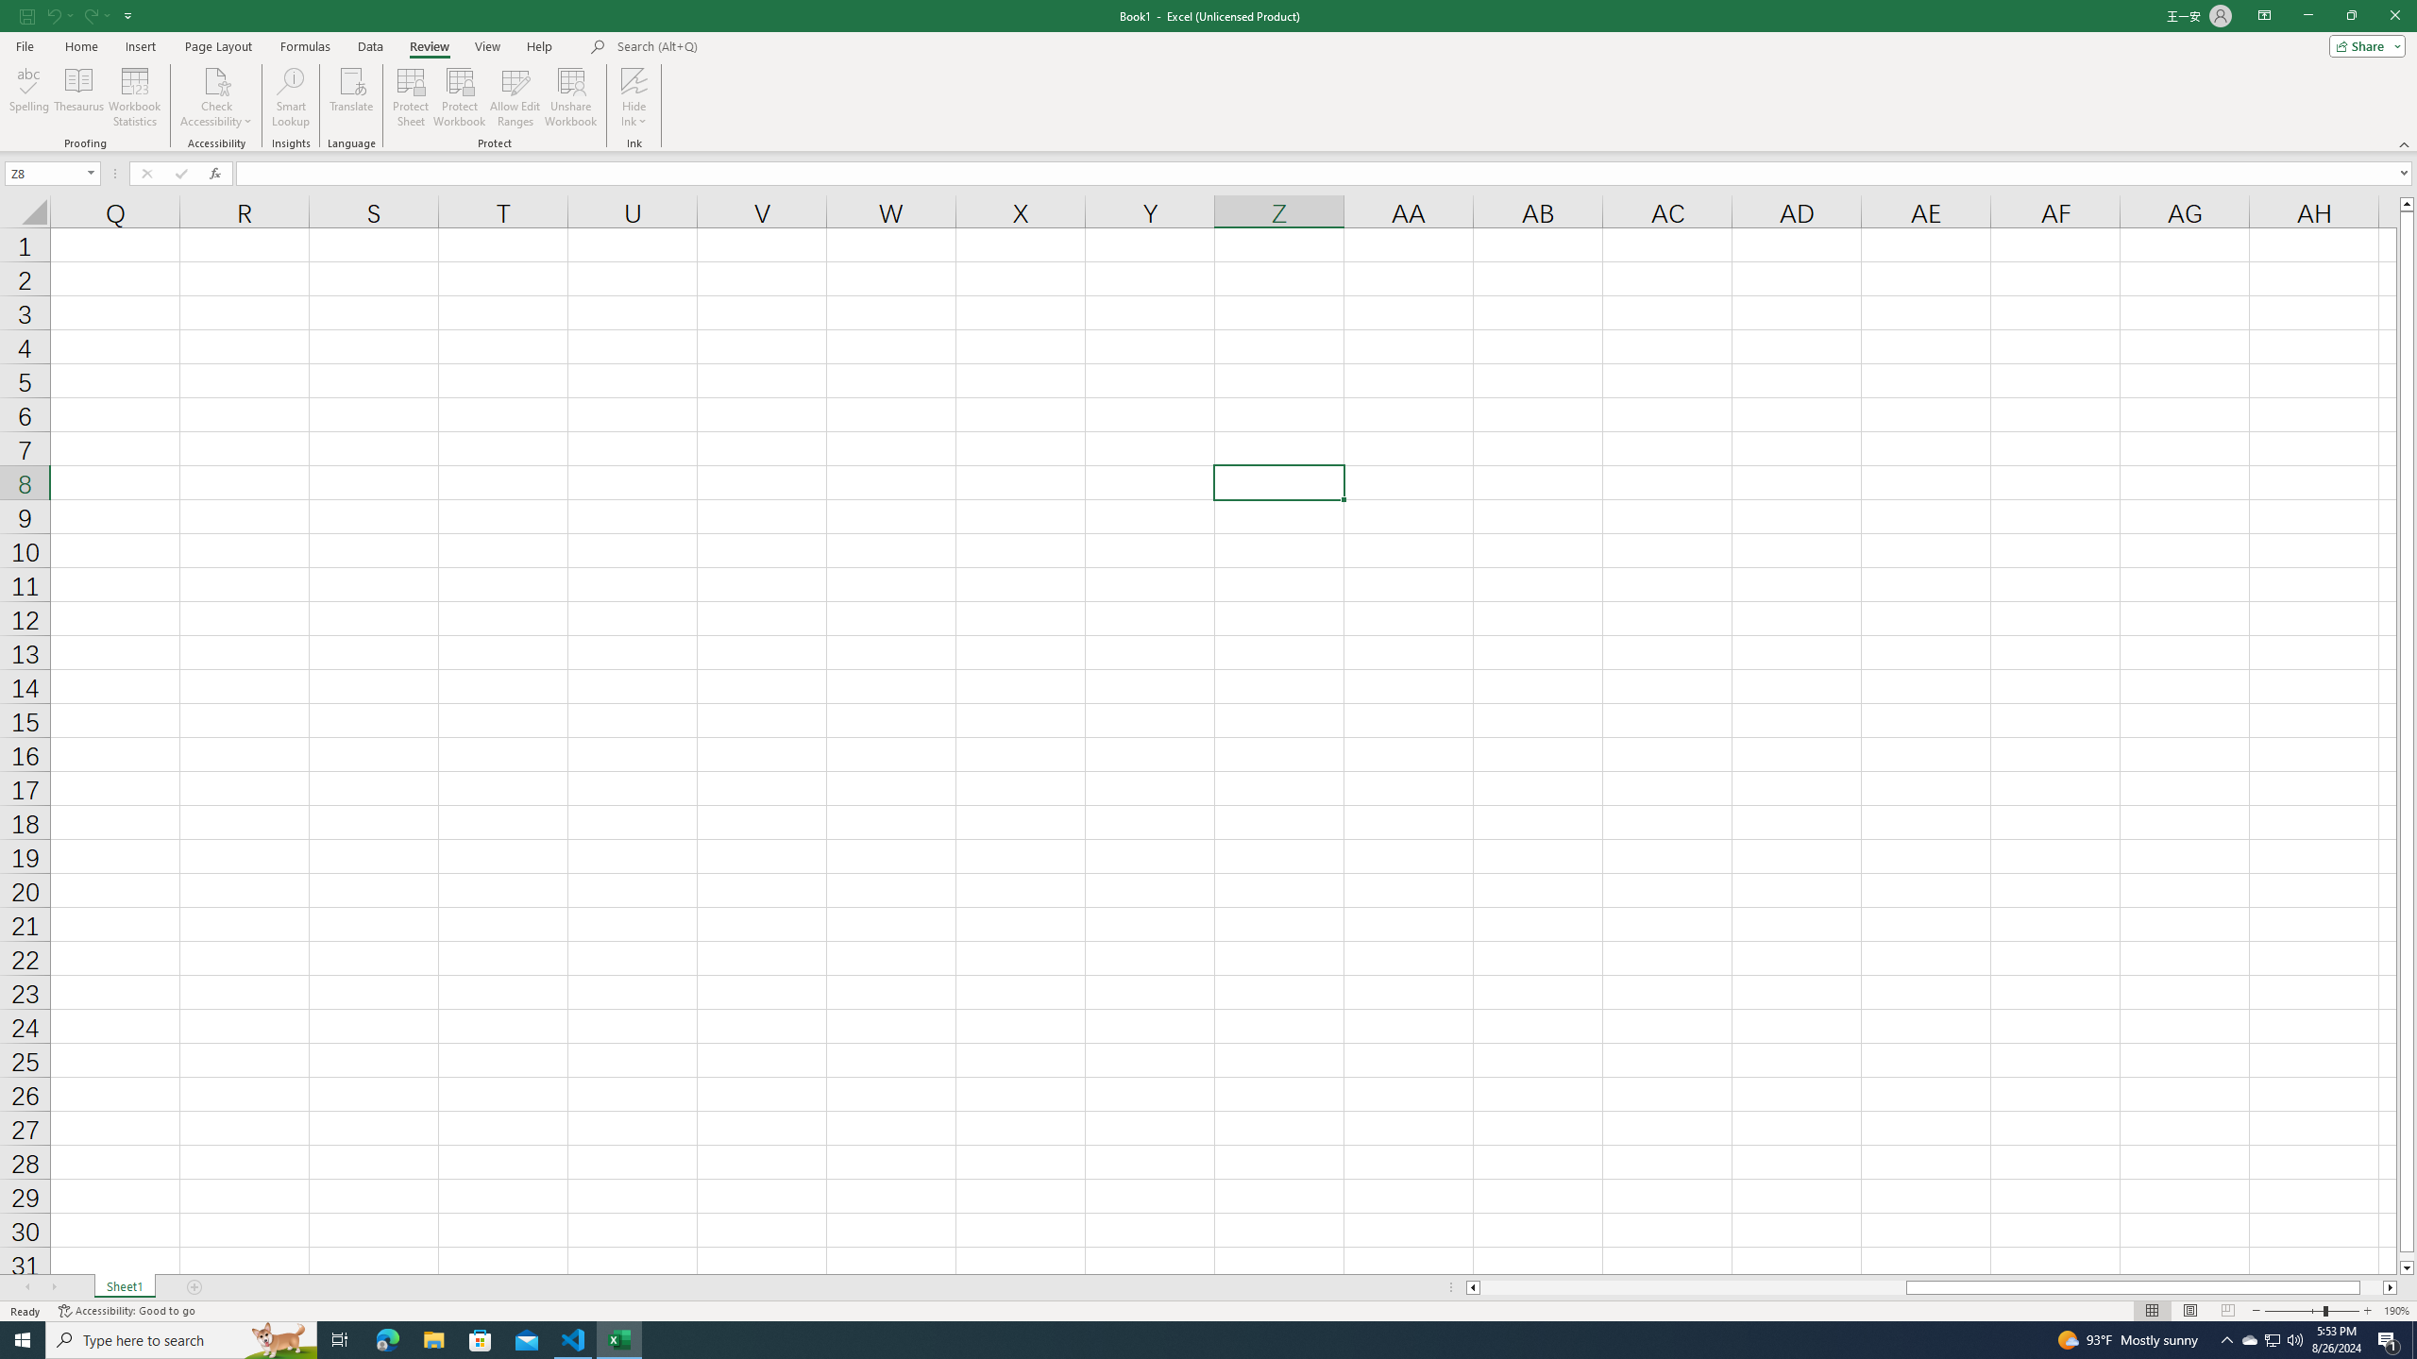 The height and width of the screenshot is (1359, 2417). Describe the element at coordinates (2367, 1311) in the screenshot. I see `Zoom In` at that location.